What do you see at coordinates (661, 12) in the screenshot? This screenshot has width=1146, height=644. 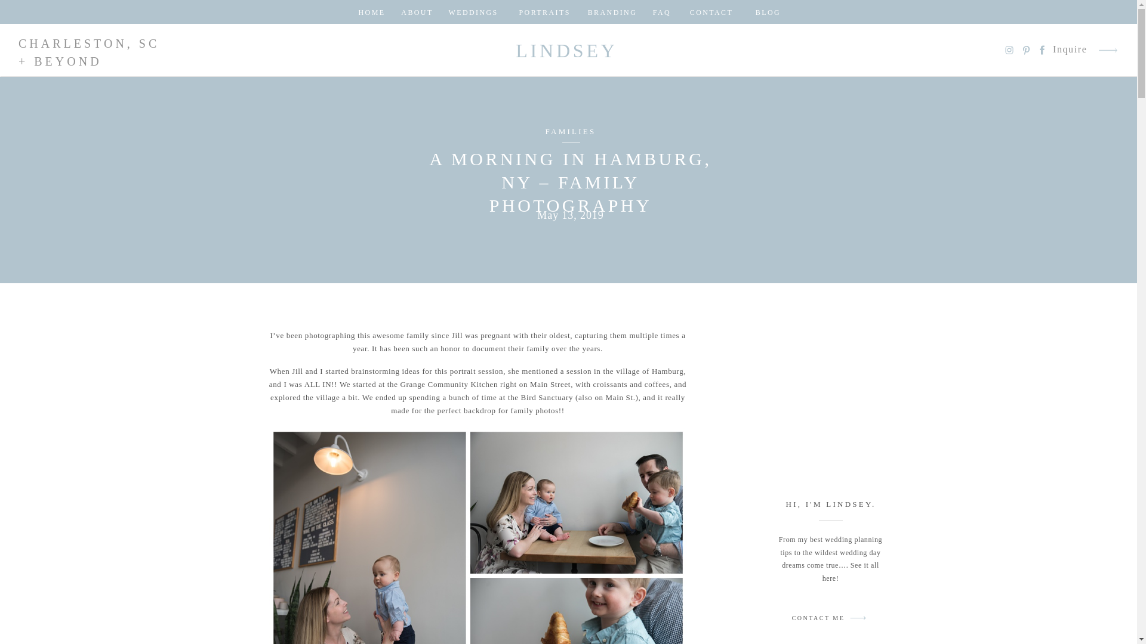 I see `FAQ` at bounding box center [661, 12].